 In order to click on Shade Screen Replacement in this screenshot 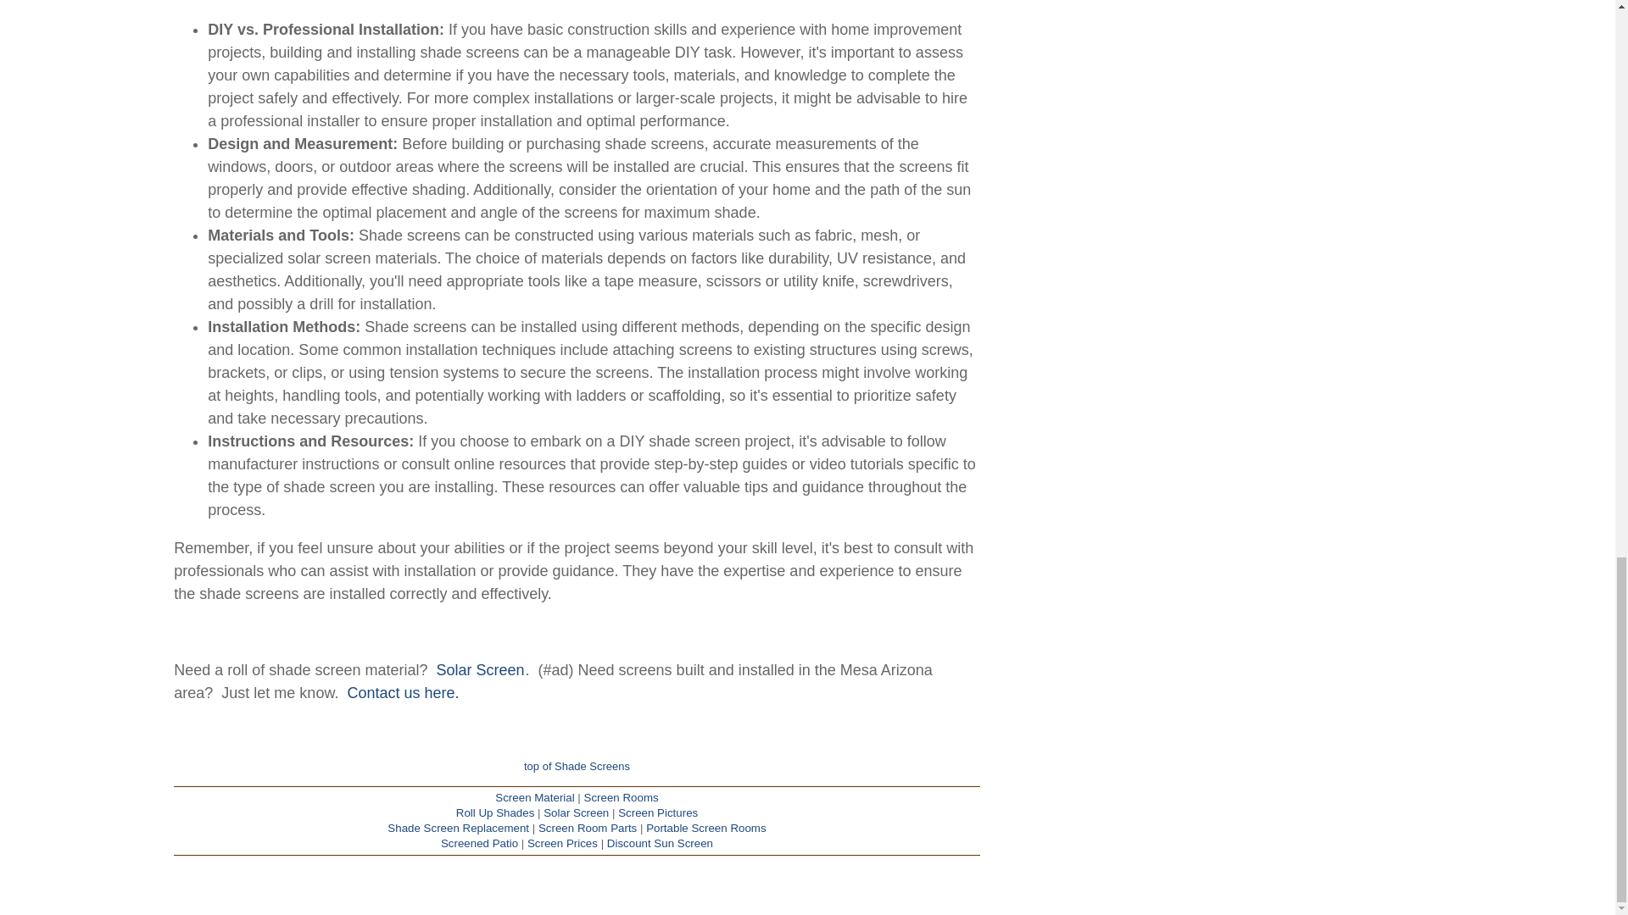, I will do `click(458, 827)`.